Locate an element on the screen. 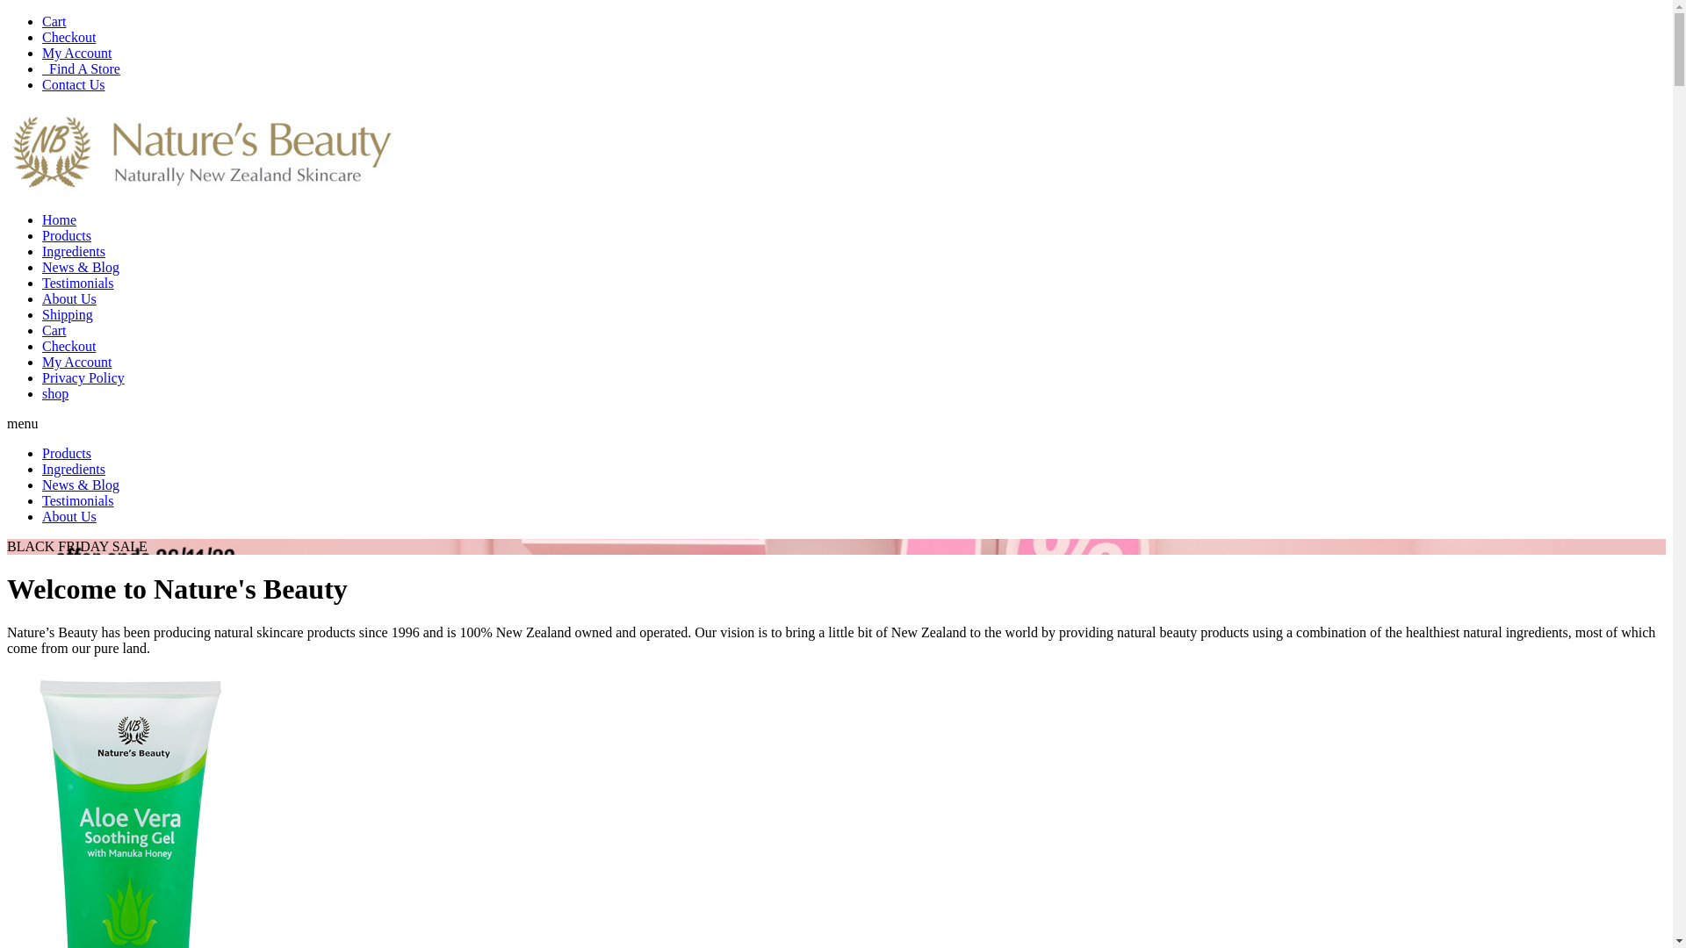 This screenshot has height=948, width=1686. Home is located at coordinates (60, 219).